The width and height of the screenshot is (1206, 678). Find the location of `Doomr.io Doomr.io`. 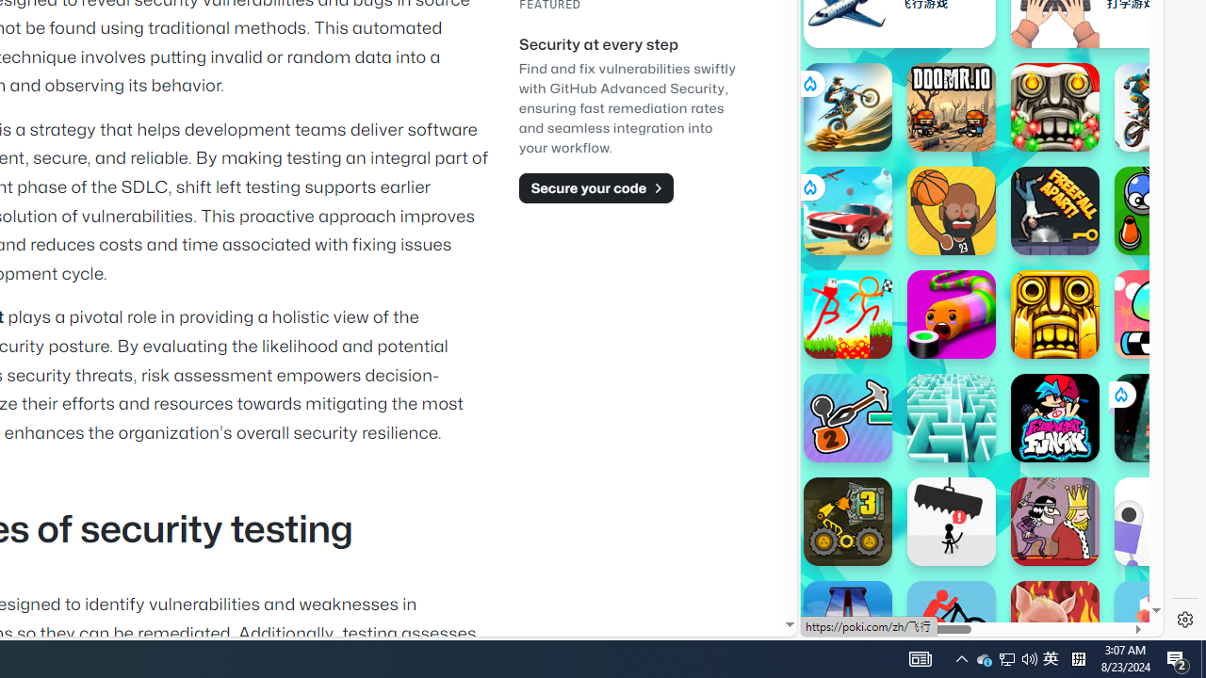

Doomr.io Doomr.io is located at coordinates (952, 107).